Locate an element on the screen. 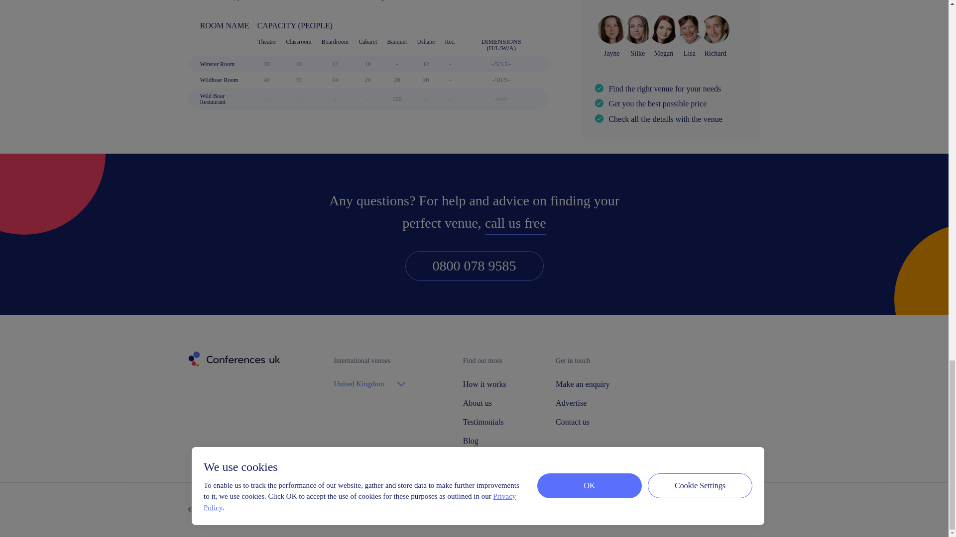 This screenshot has width=956, height=537. Testimonials is located at coordinates (484, 422).